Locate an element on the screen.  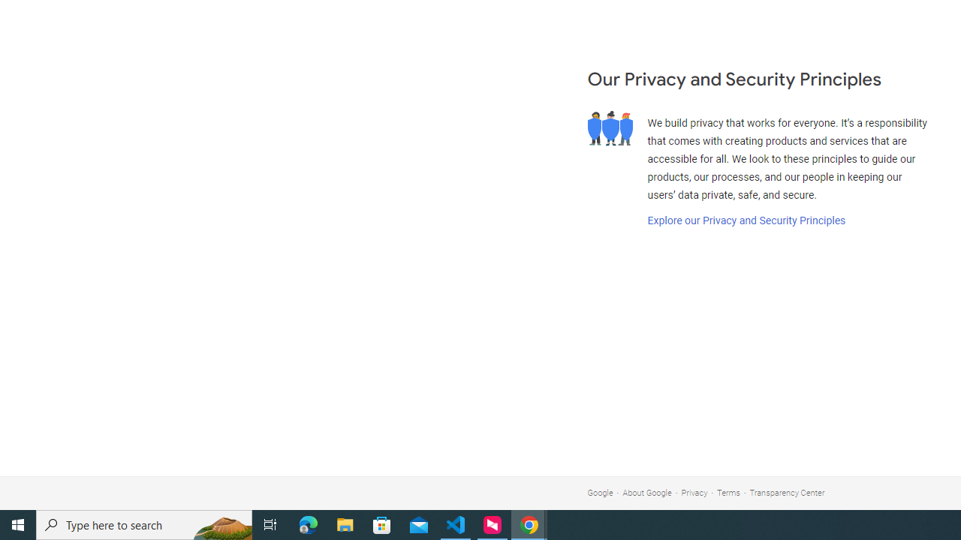
Transparency Center is located at coordinates (787, 492).